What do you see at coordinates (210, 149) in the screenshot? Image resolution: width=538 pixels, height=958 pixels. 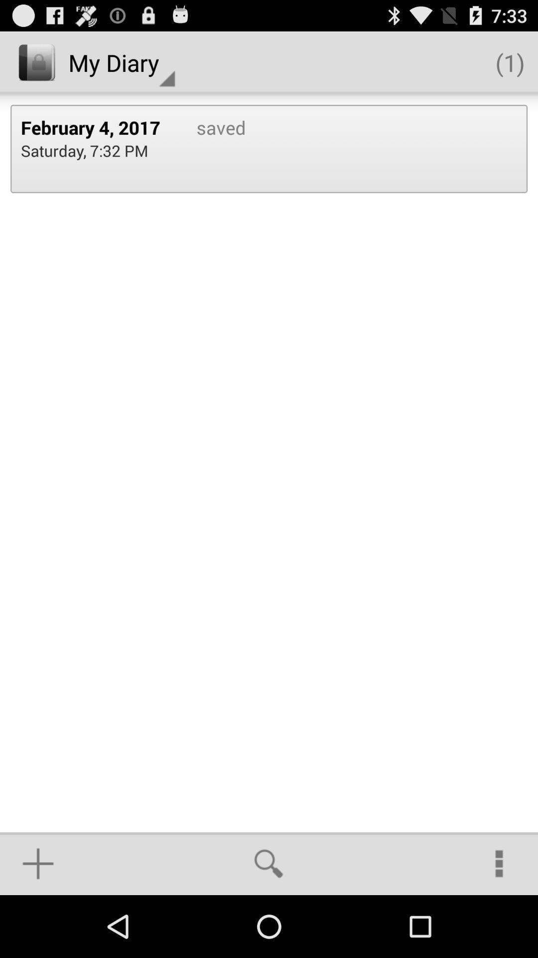 I see `open app next to the february 4, 2017` at bounding box center [210, 149].